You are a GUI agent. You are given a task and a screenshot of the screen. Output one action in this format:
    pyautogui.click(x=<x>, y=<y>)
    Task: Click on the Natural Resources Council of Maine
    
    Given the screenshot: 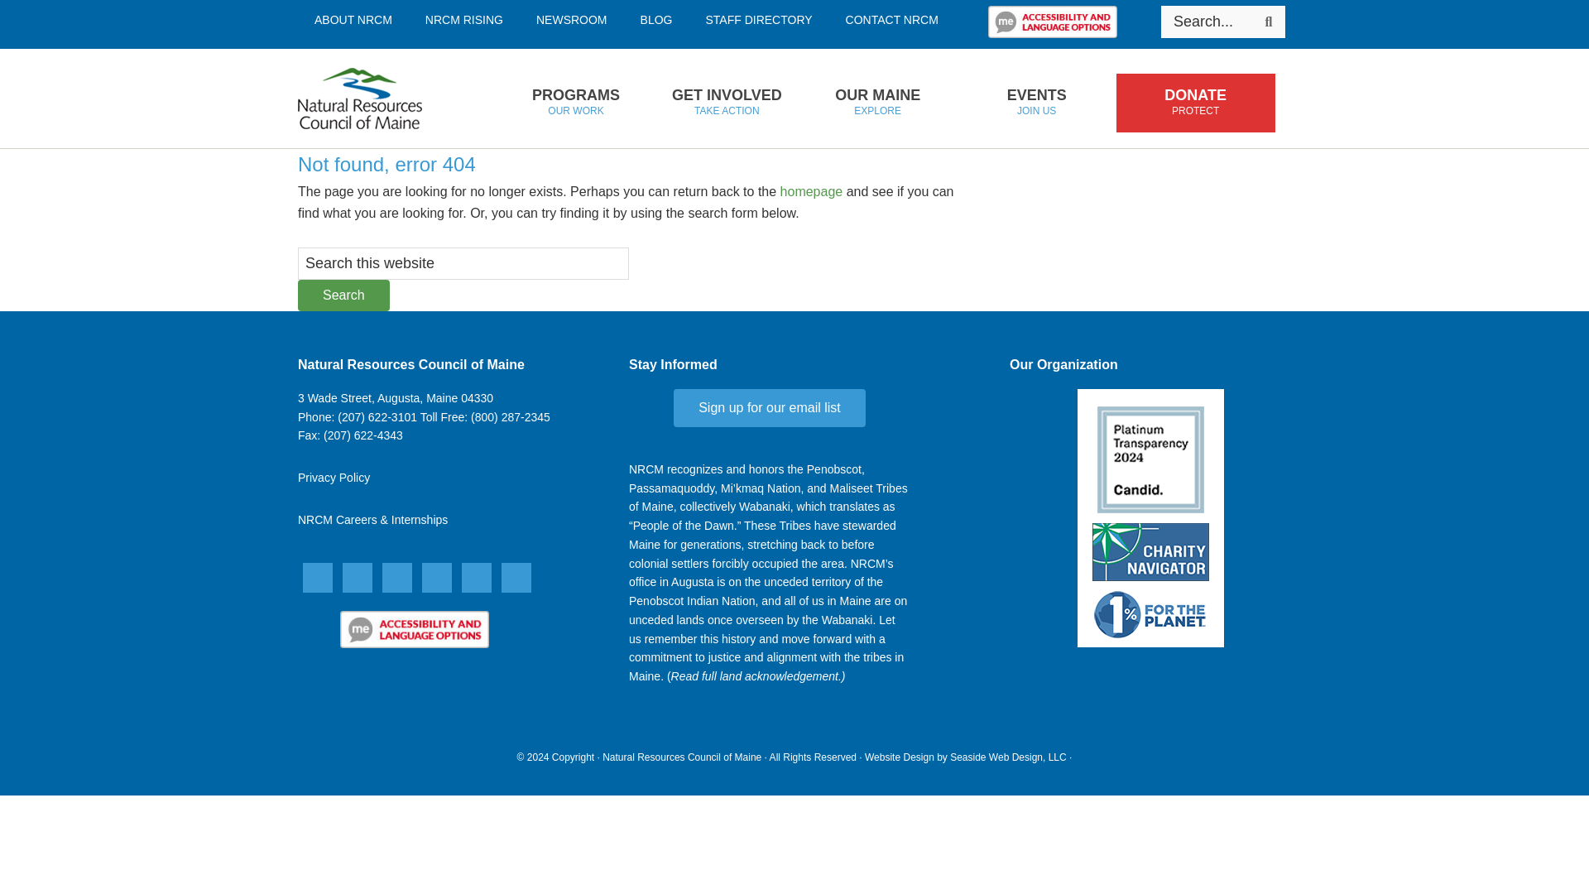 What is the action you would take?
    pyautogui.click(x=386, y=99)
    